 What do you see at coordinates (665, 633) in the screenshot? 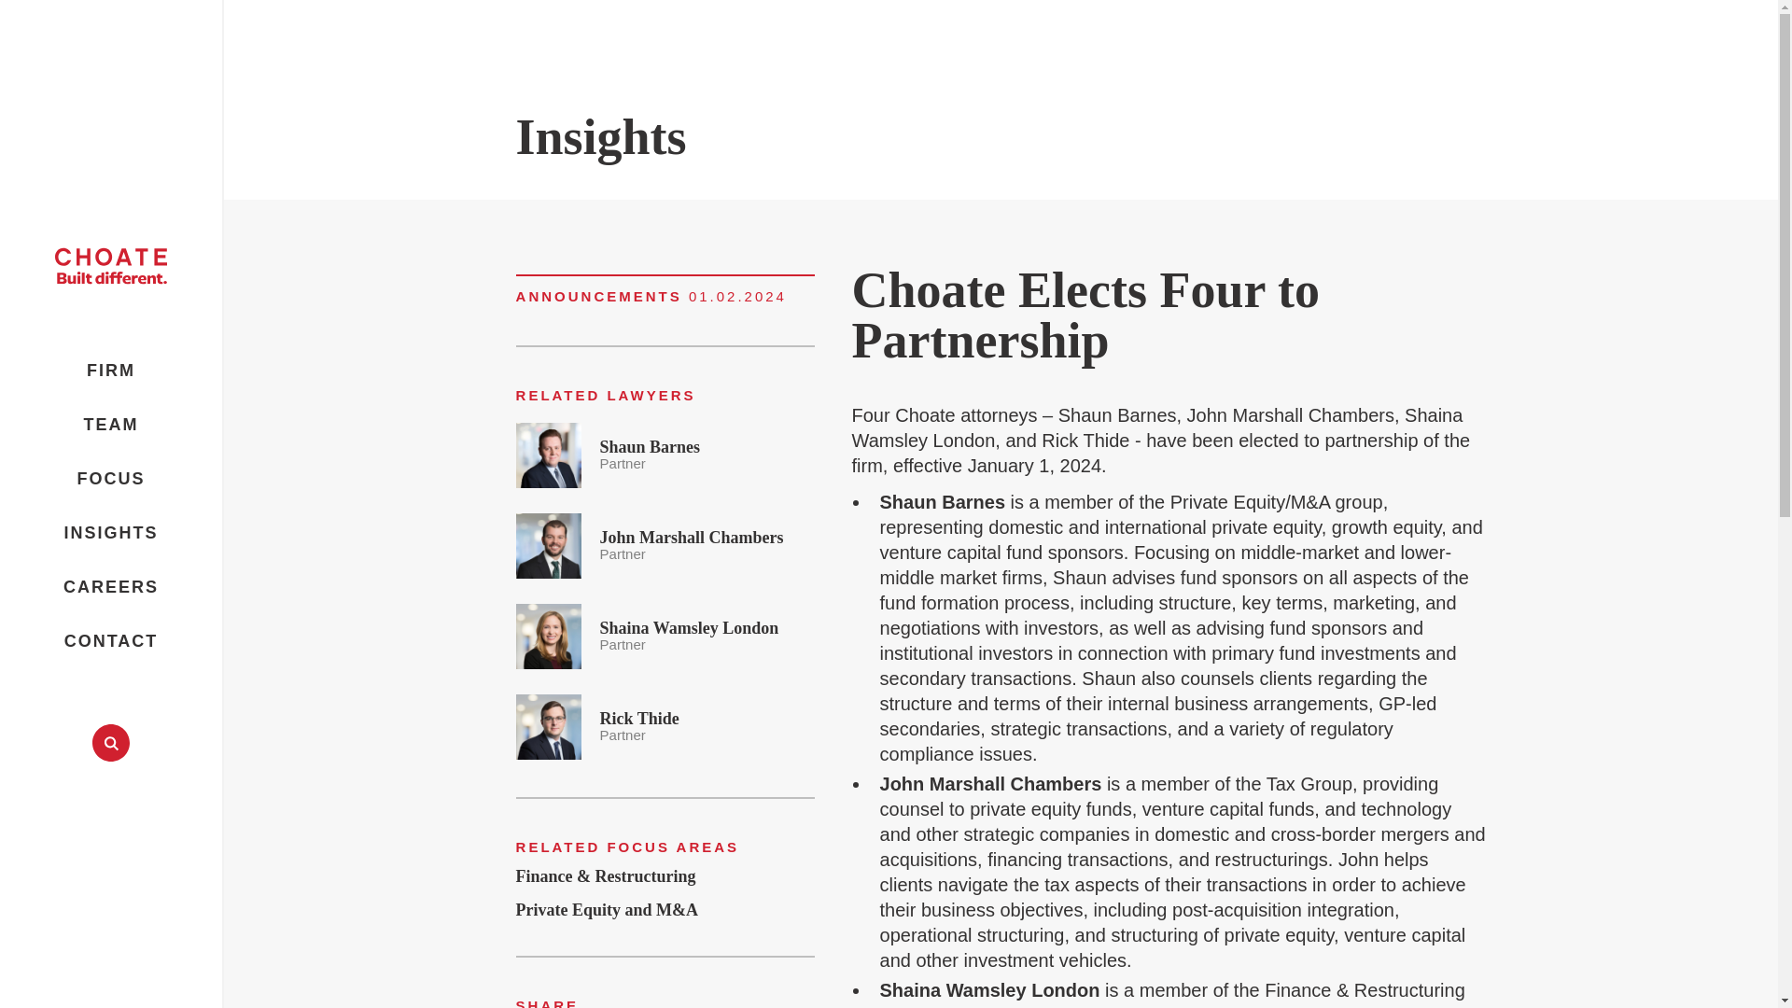
I see `CAREERS` at bounding box center [665, 633].